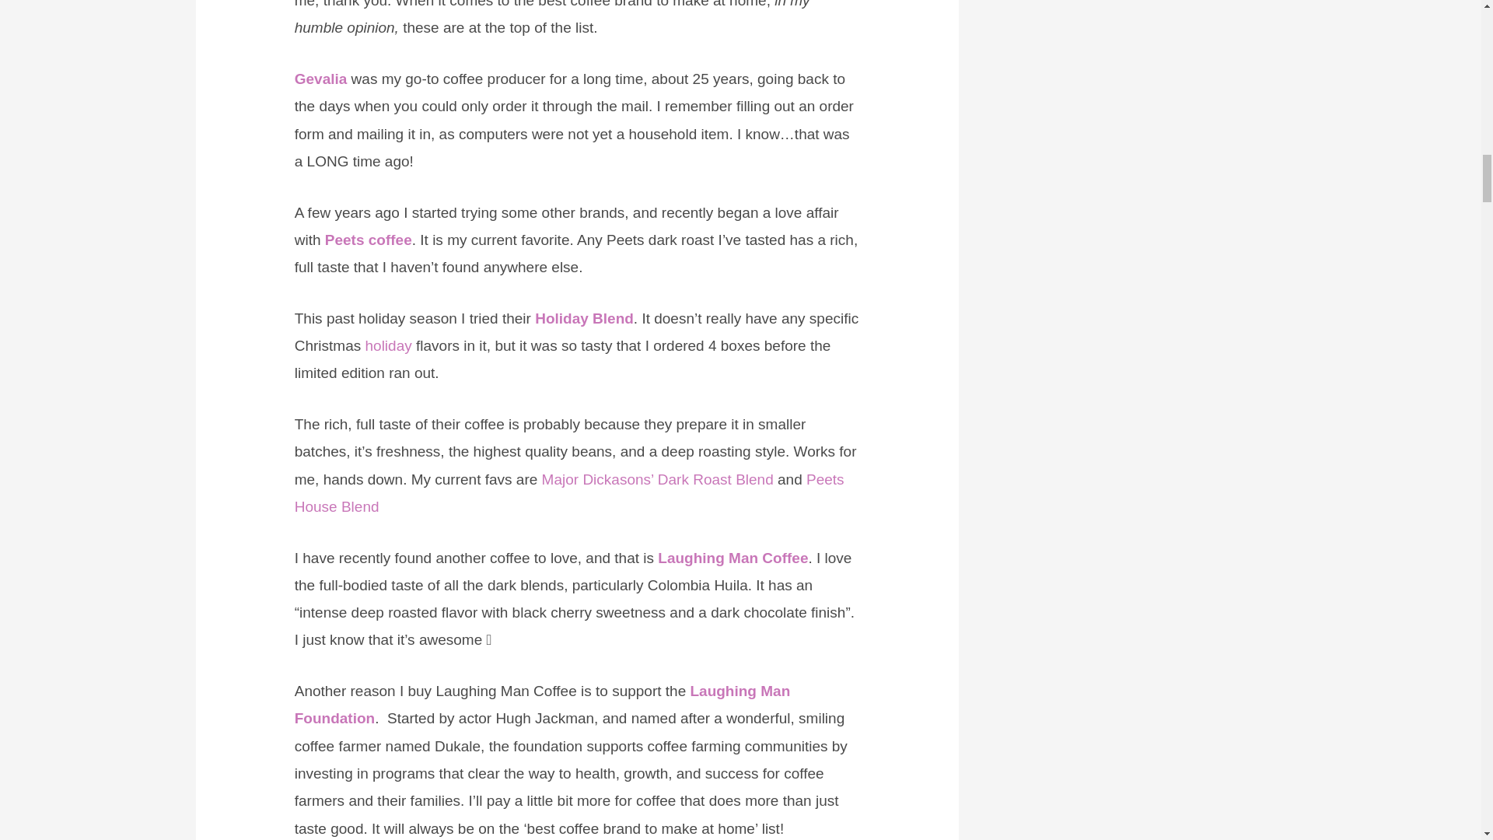 The width and height of the screenshot is (1493, 840). What do you see at coordinates (369, 240) in the screenshot?
I see `Peets coffee` at bounding box center [369, 240].